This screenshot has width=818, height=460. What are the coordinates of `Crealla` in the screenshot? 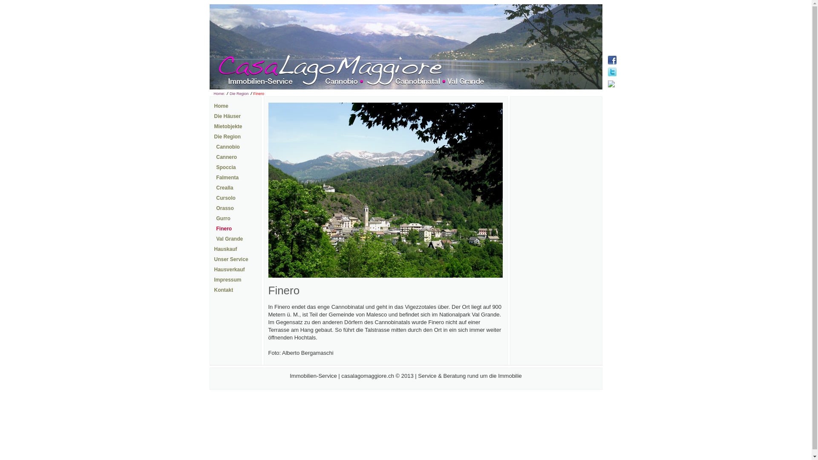 It's located at (225, 188).